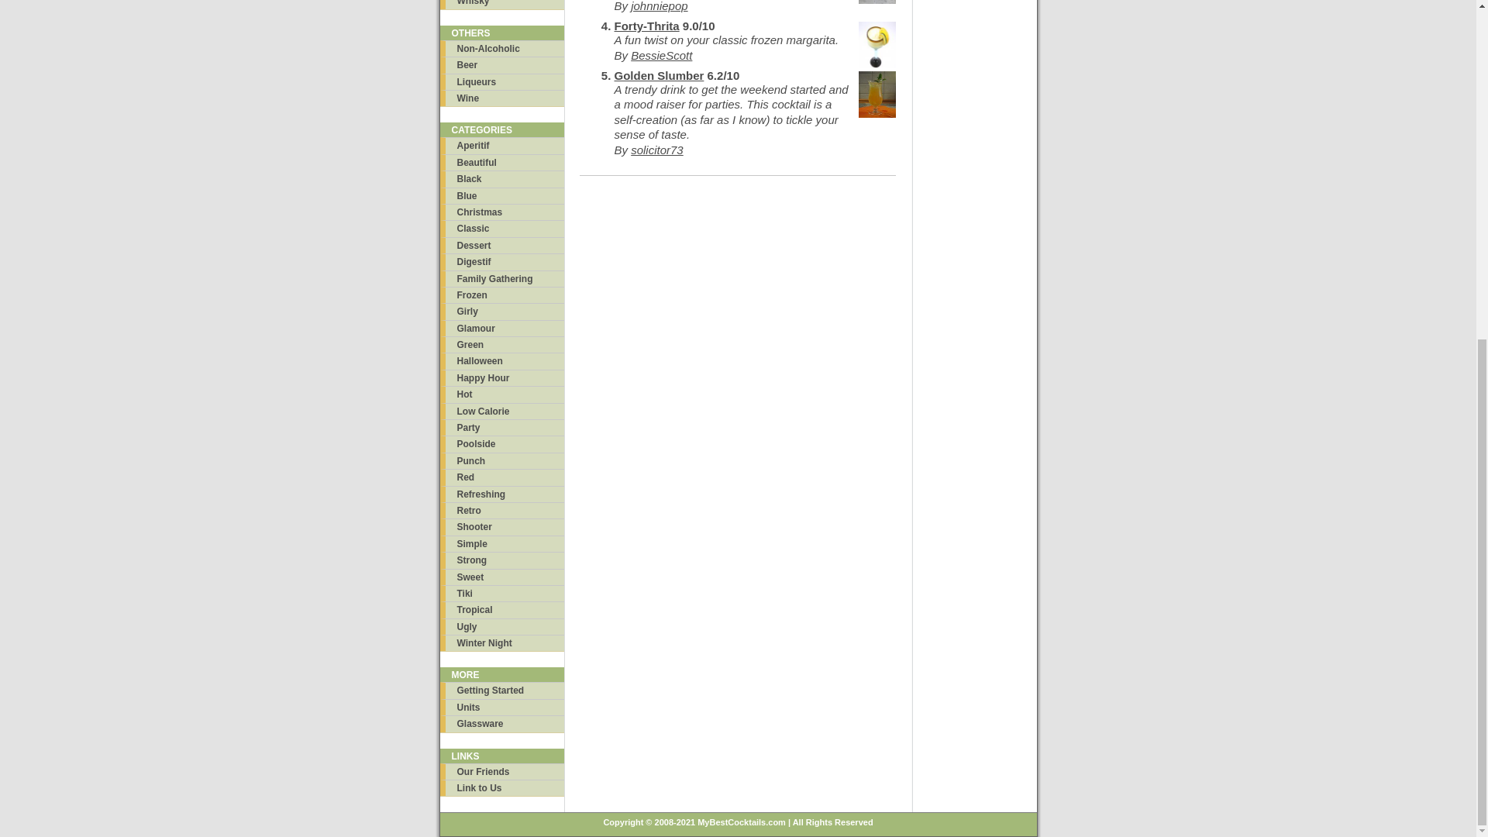 This screenshot has width=1488, height=837. Describe the element at coordinates (502, 145) in the screenshot. I see `Aperitif` at that location.